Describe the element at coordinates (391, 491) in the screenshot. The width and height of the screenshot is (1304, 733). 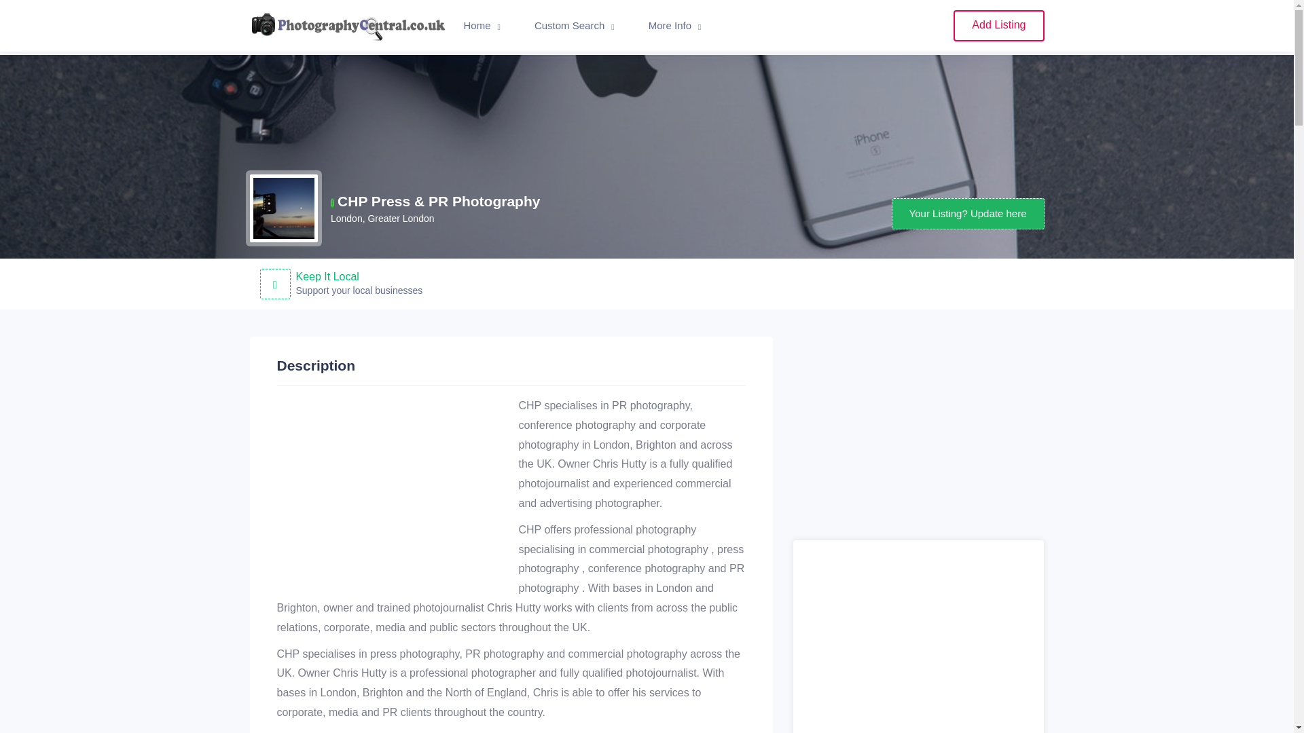
I see `Advertisement` at that location.